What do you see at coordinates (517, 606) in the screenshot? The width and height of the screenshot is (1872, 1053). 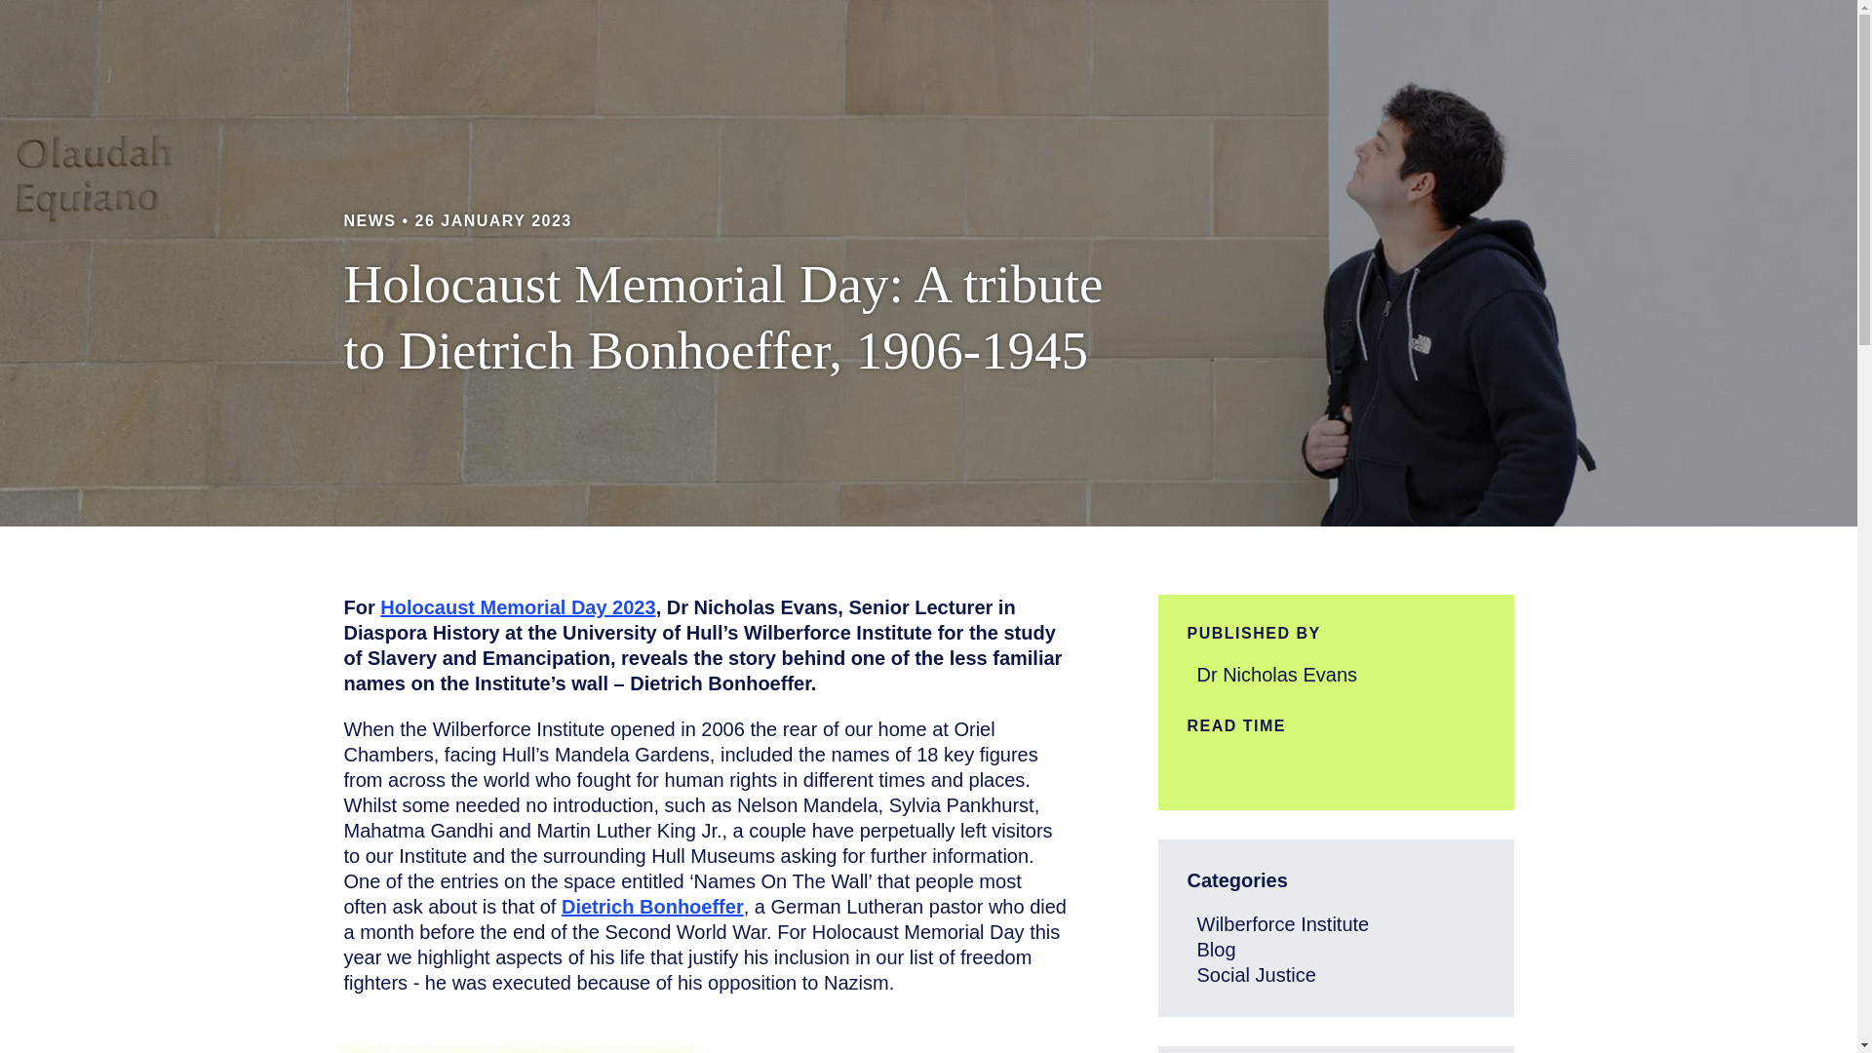 I see `Holocaust Memorial Day 2023` at bounding box center [517, 606].